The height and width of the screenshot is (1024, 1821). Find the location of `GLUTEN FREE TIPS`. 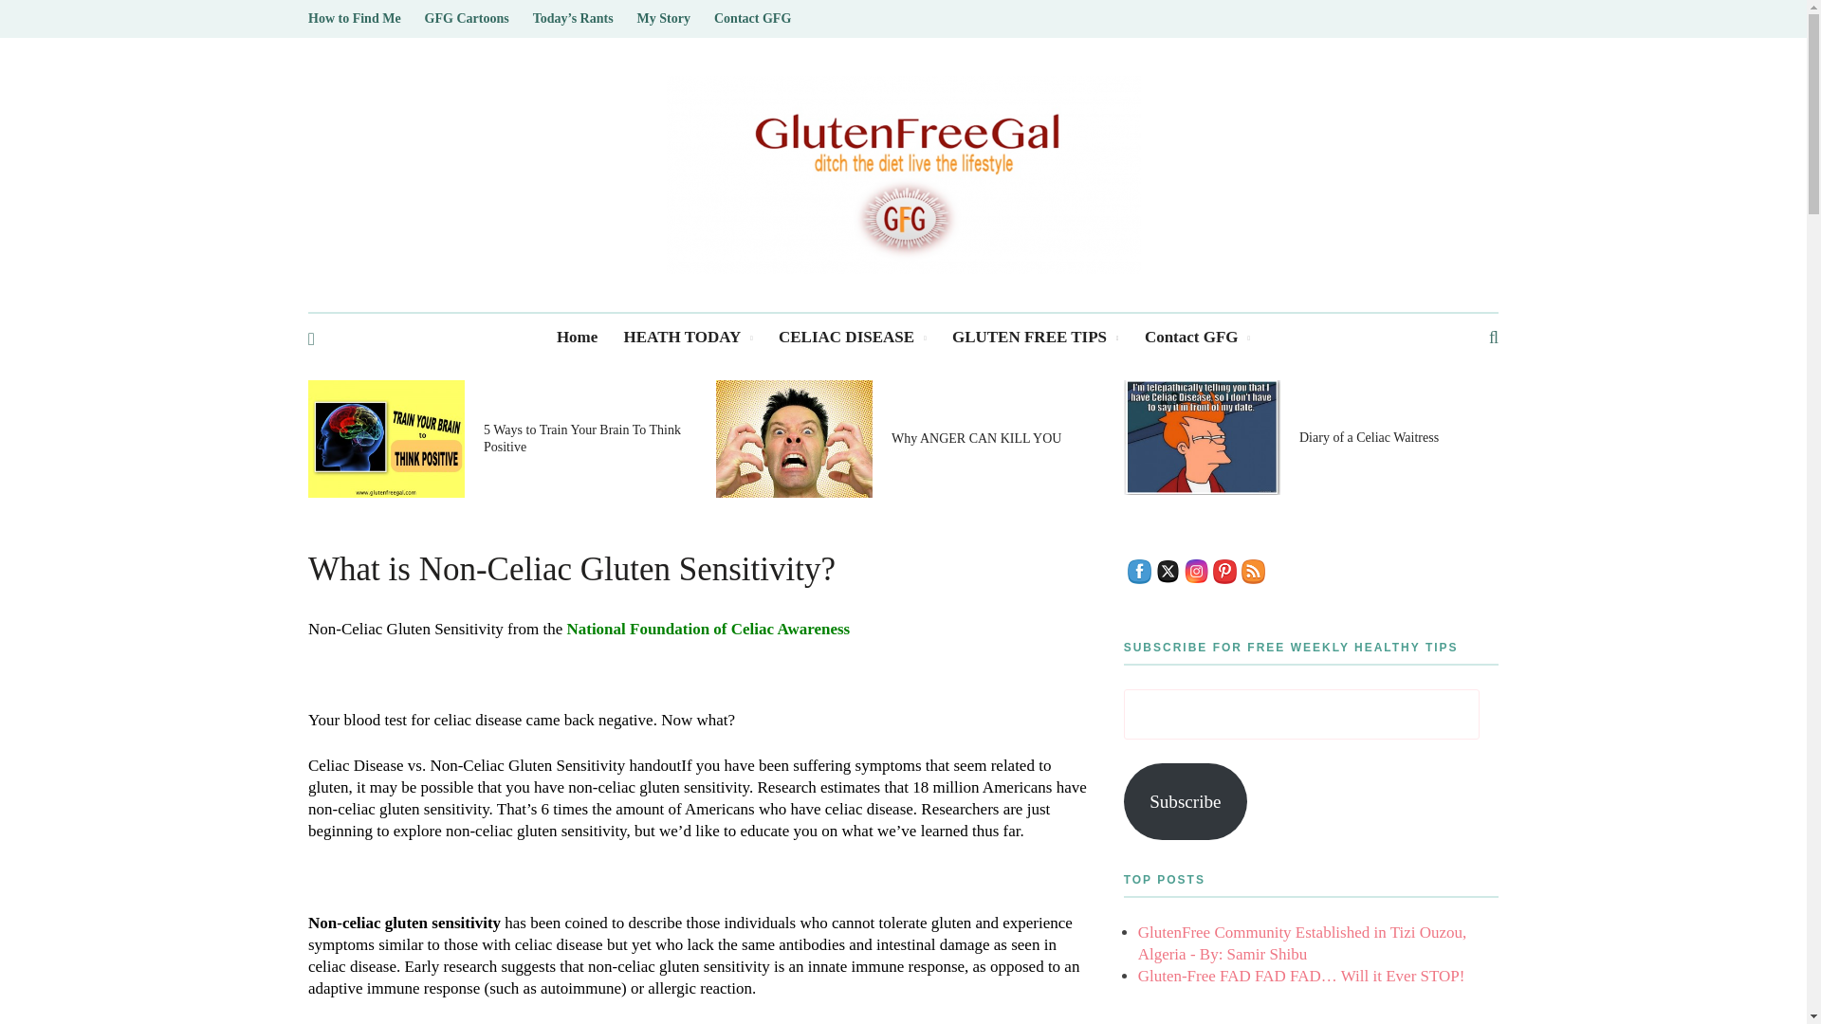

GLUTEN FREE TIPS is located at coordinates (1036, 338).